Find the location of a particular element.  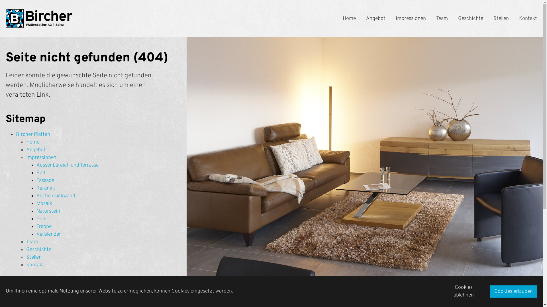

Bircher Platten is located at coordinates (33, 135).